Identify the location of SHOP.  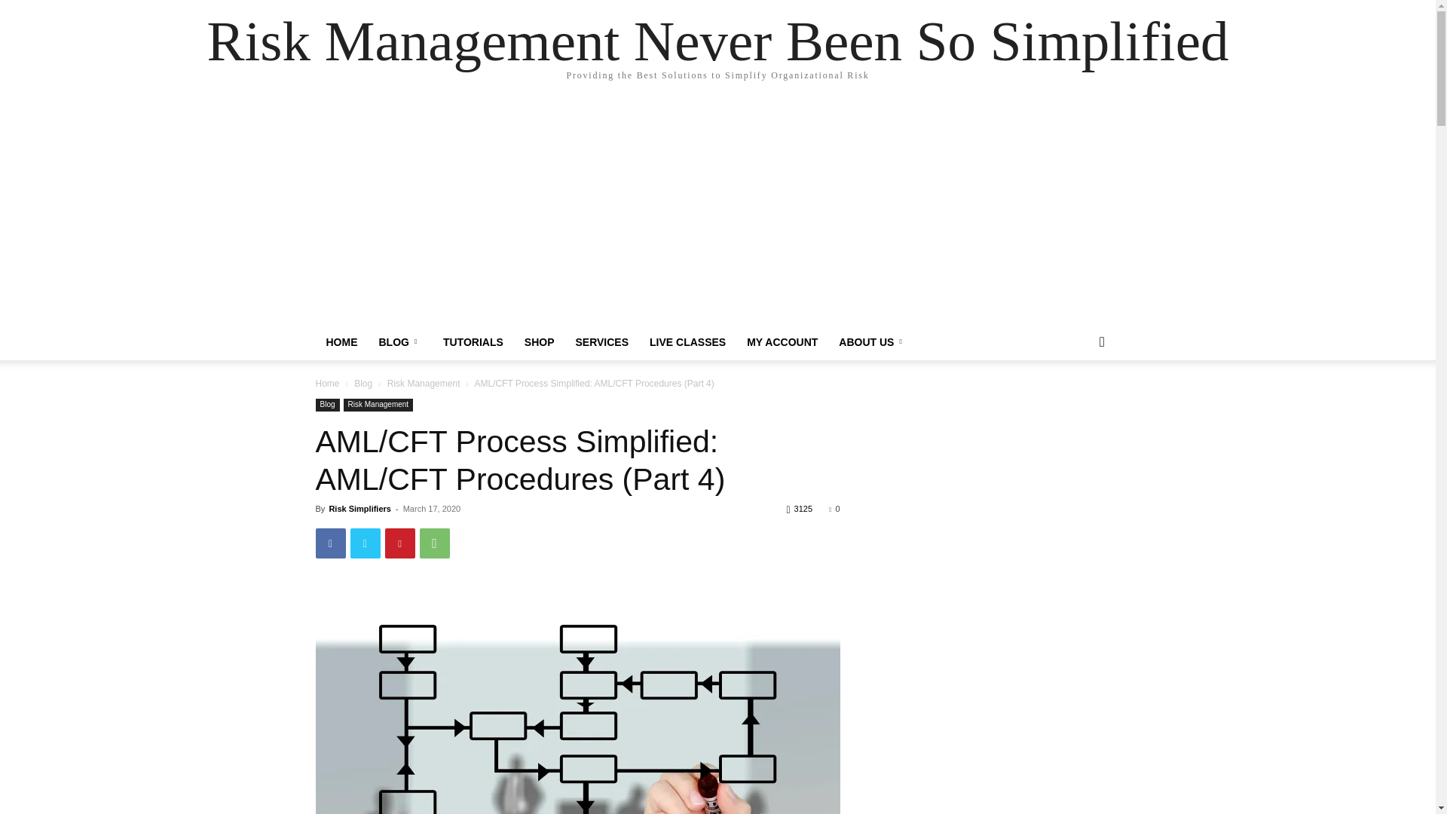
(540, 342).